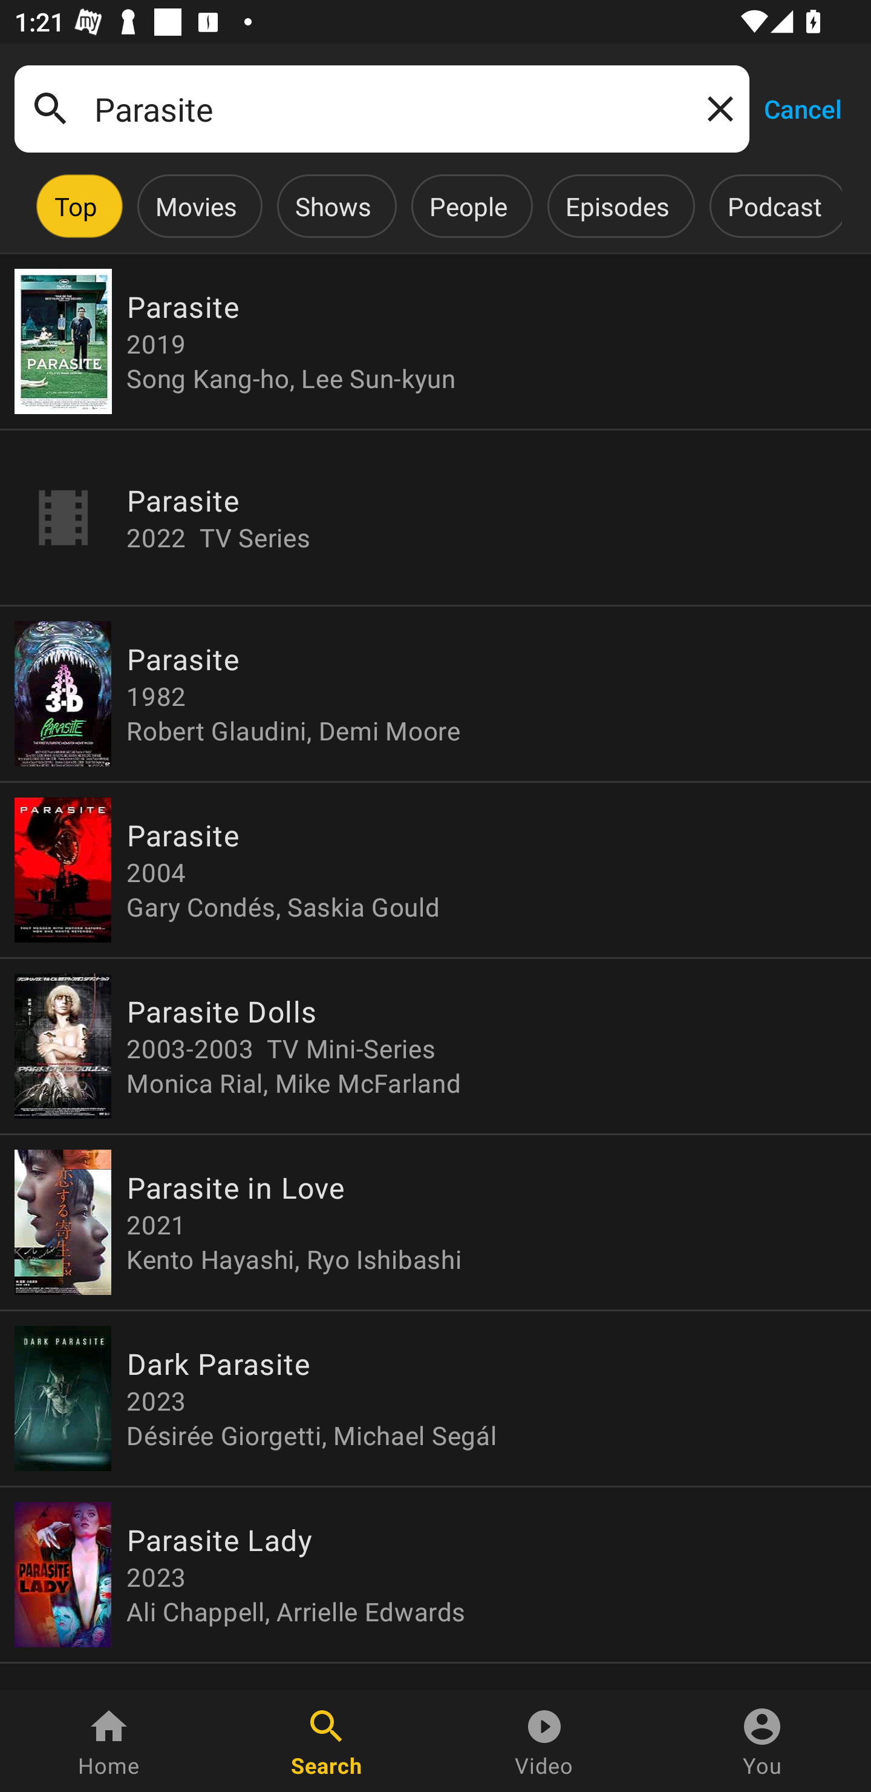 This screenshot has width=871, height=1792. Describe the element at coordinates (435, 518) in the screenshot. I see `Parasite 2022  TV Series` at that location.